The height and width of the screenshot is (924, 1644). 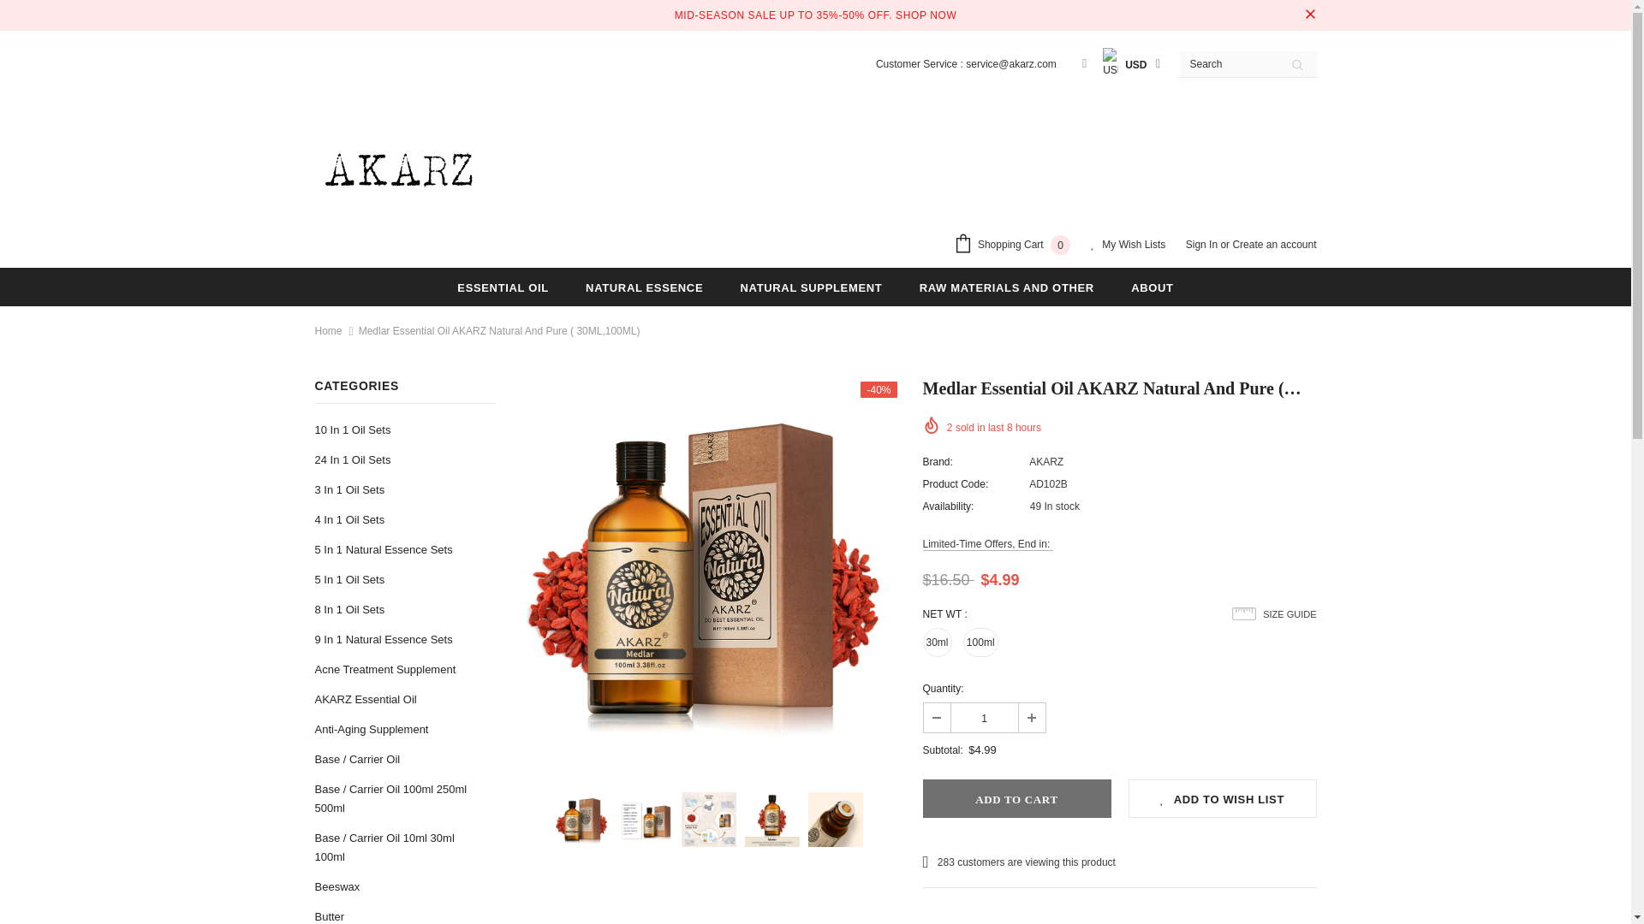 I want to click on close, so click(x=1310, y=15).